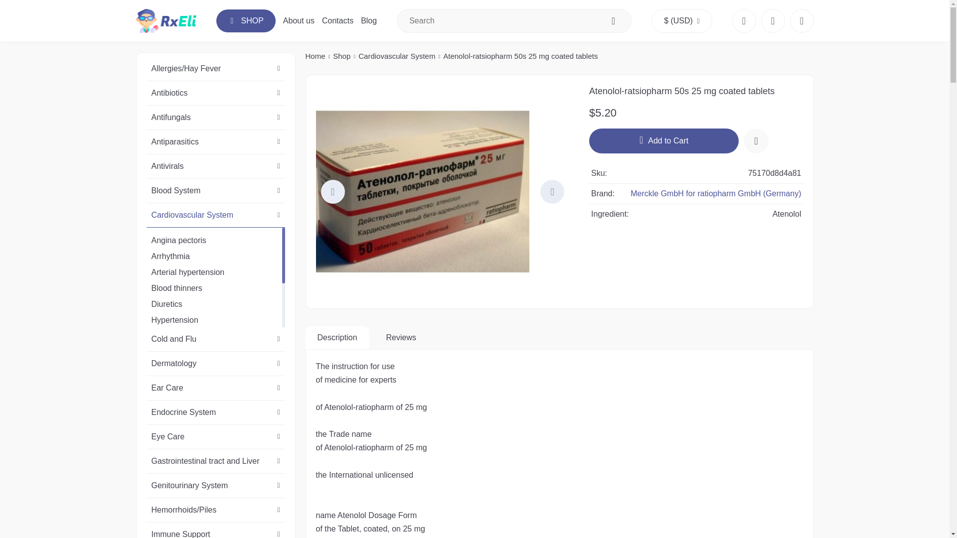 This screenshot has width=957, height=538. I want to click on Blog, so click(369, 20).